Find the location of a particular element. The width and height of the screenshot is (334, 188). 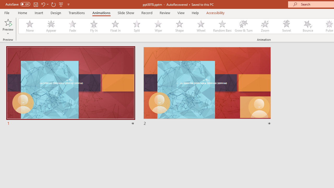

Float In is located at coordinates (115, 26).